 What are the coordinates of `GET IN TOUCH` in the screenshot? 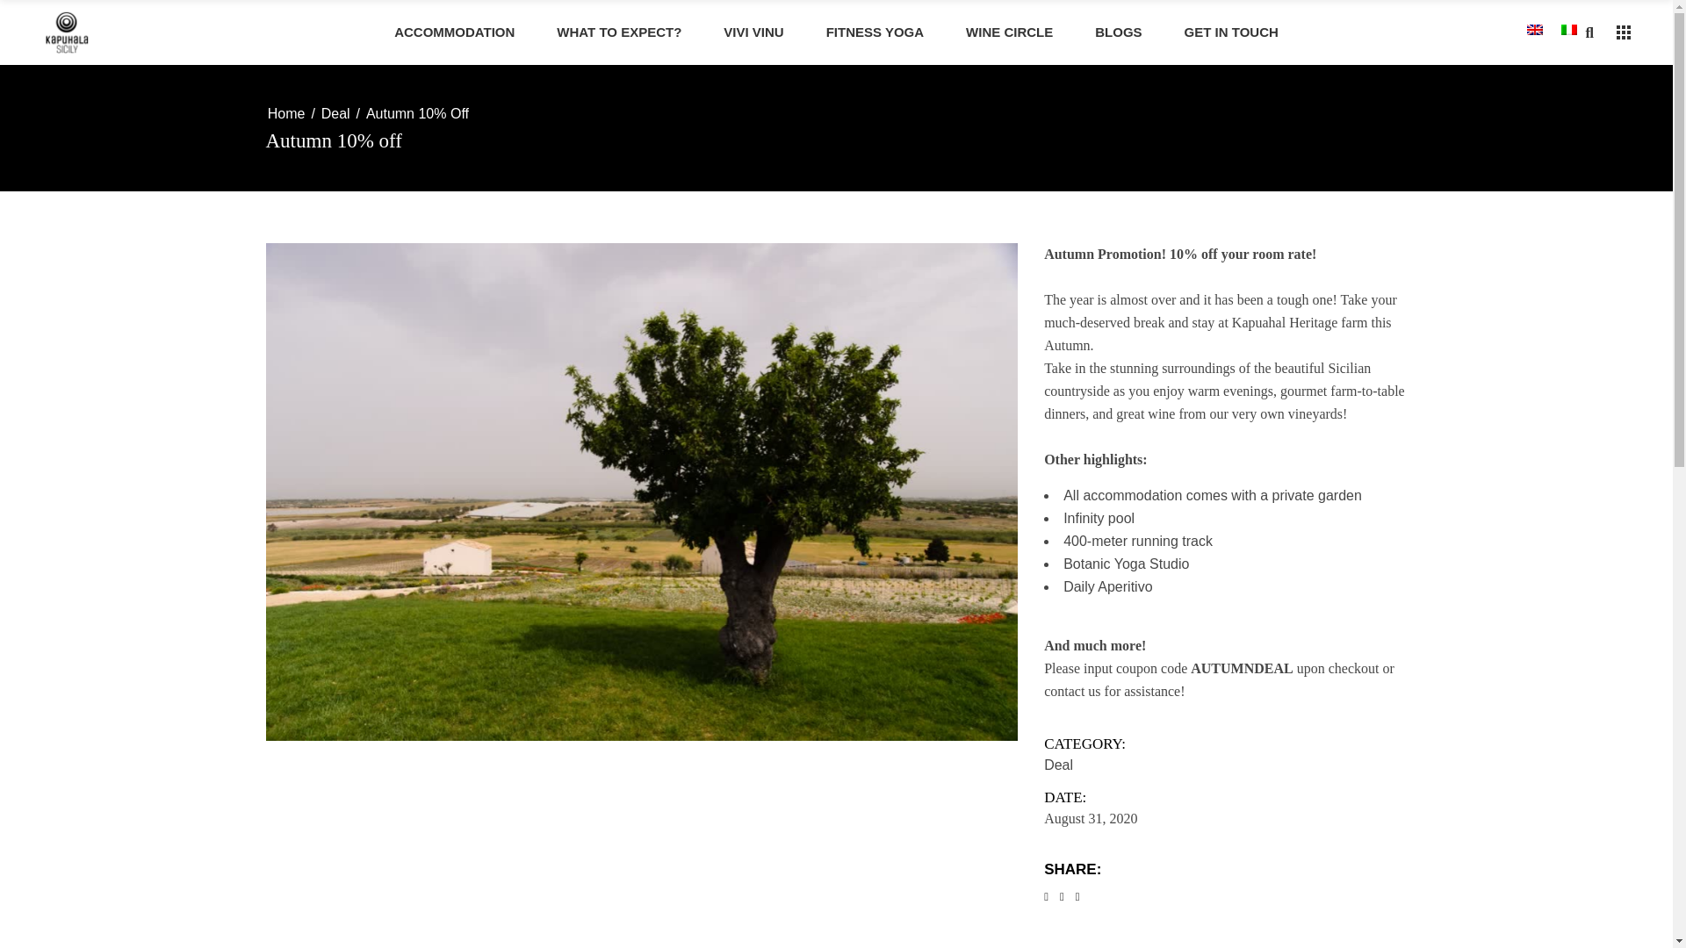 It's located at (1231, 32).